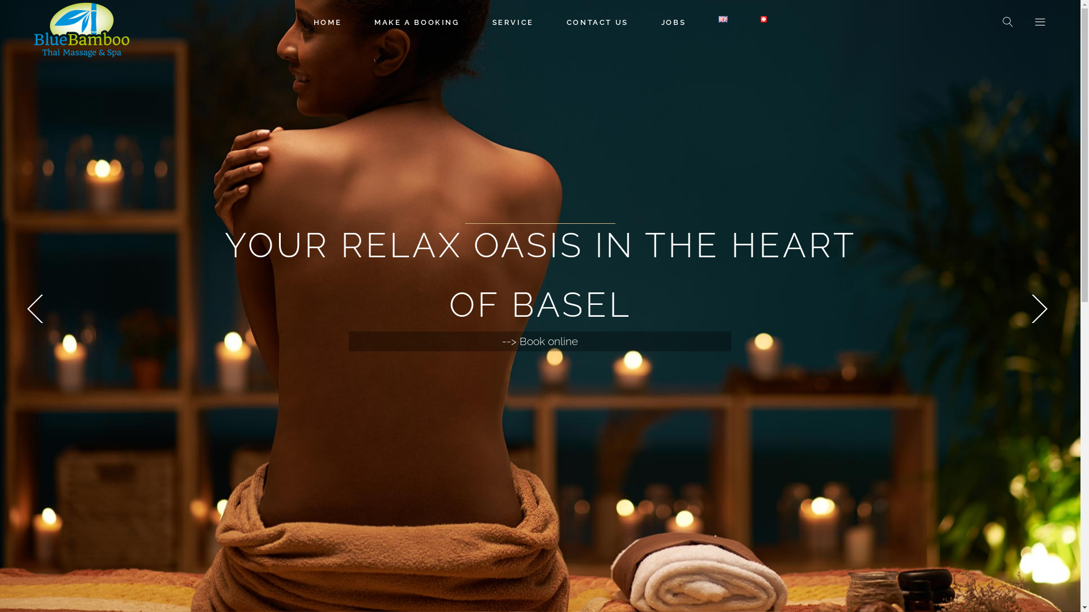  Describe the element at coordinates (513, 23) in the screenshot. I see `SERVICE` at that location.